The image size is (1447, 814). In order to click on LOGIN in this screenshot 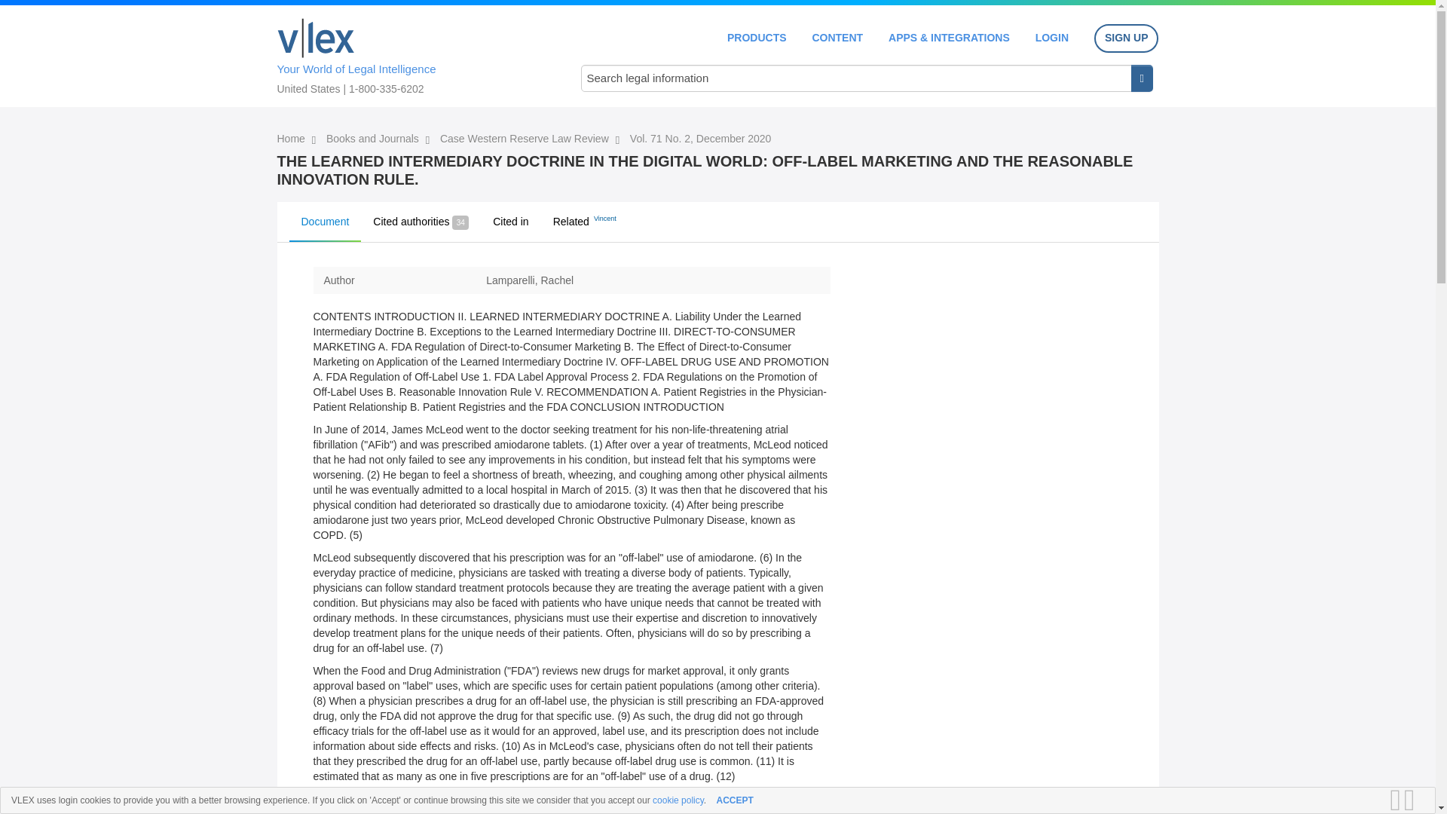, I will do `click(1052, 38)`.